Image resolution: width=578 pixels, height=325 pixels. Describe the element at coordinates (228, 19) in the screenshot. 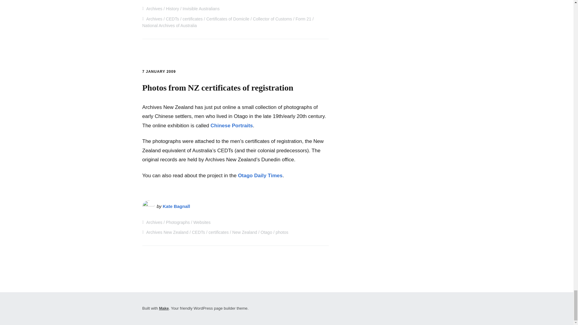

I see `Certificates of Domicile` at that location.